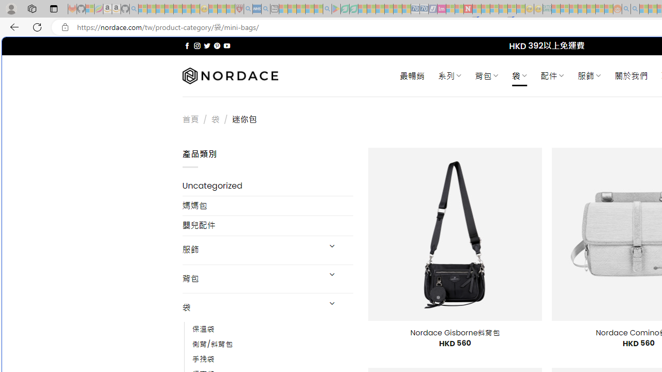  I want to click on MSNBC - MSN - Sleeping, so click(555, 9).